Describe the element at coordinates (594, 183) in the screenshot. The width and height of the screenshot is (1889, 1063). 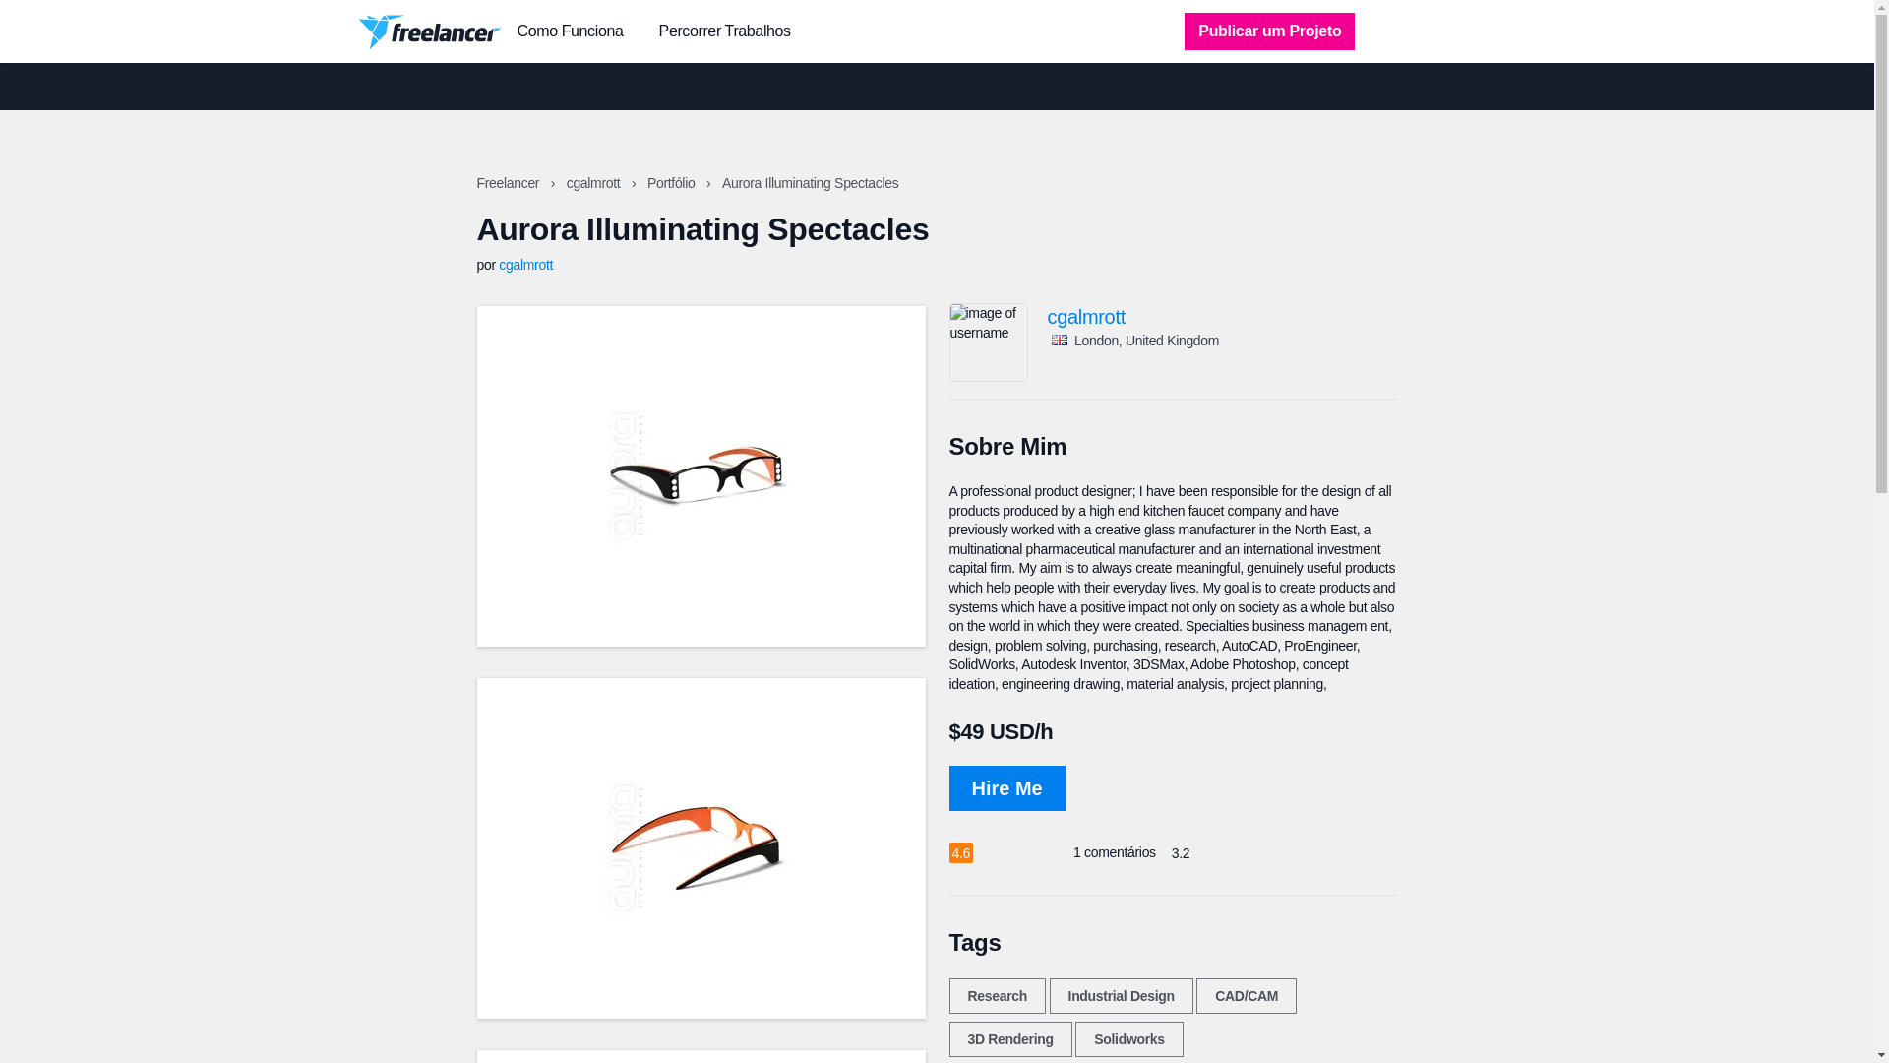
I see `cgalmrott` at that location.